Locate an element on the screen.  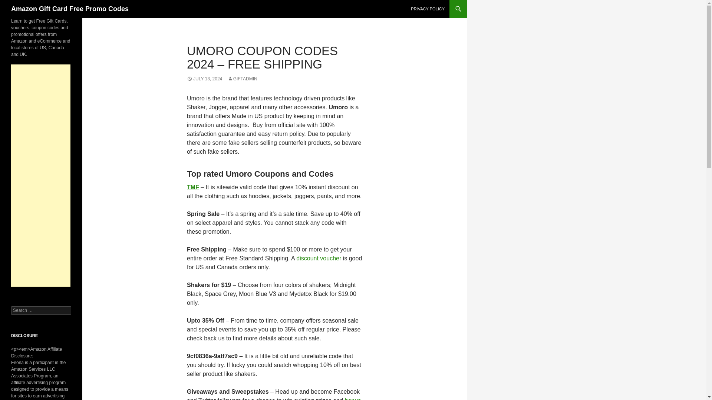
GIFTADMIN is located at coordinates (242, 79).